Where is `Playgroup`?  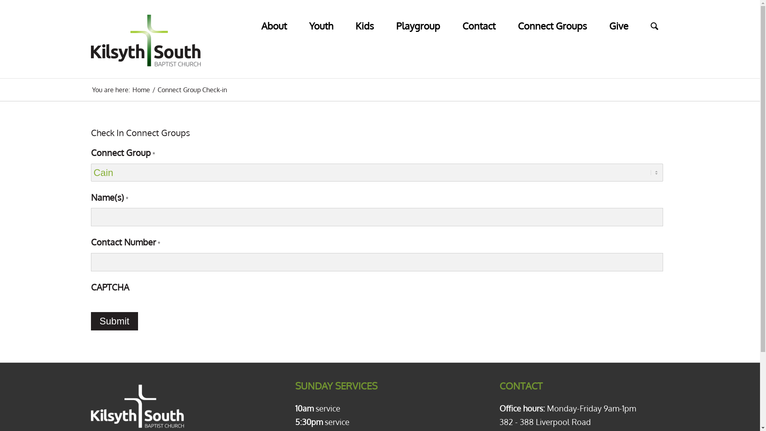 Playgroup is located at coordinates (418, 19).